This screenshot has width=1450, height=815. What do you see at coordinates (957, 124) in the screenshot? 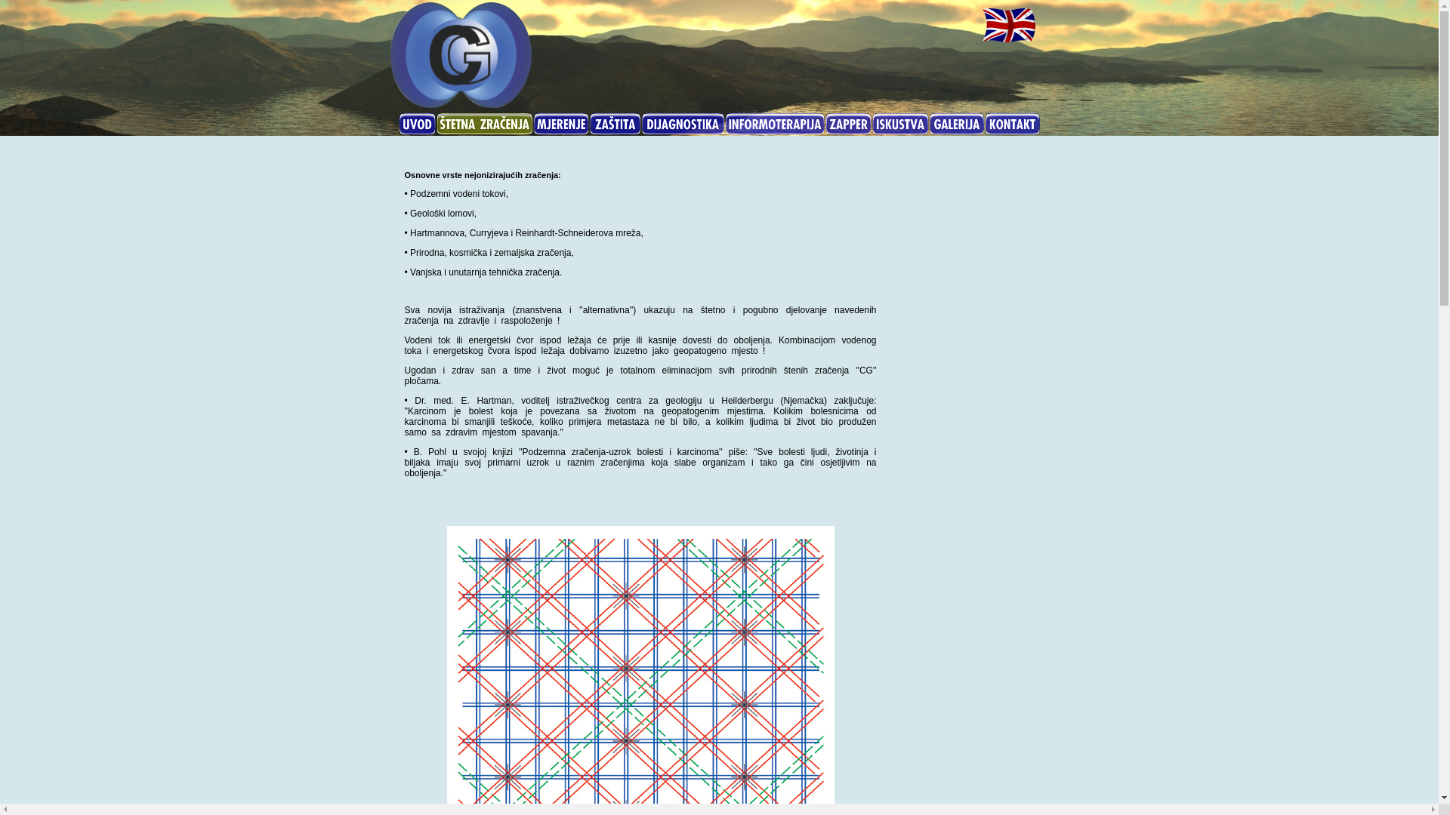
I see `Galerija` at bounding box center [957, 124].